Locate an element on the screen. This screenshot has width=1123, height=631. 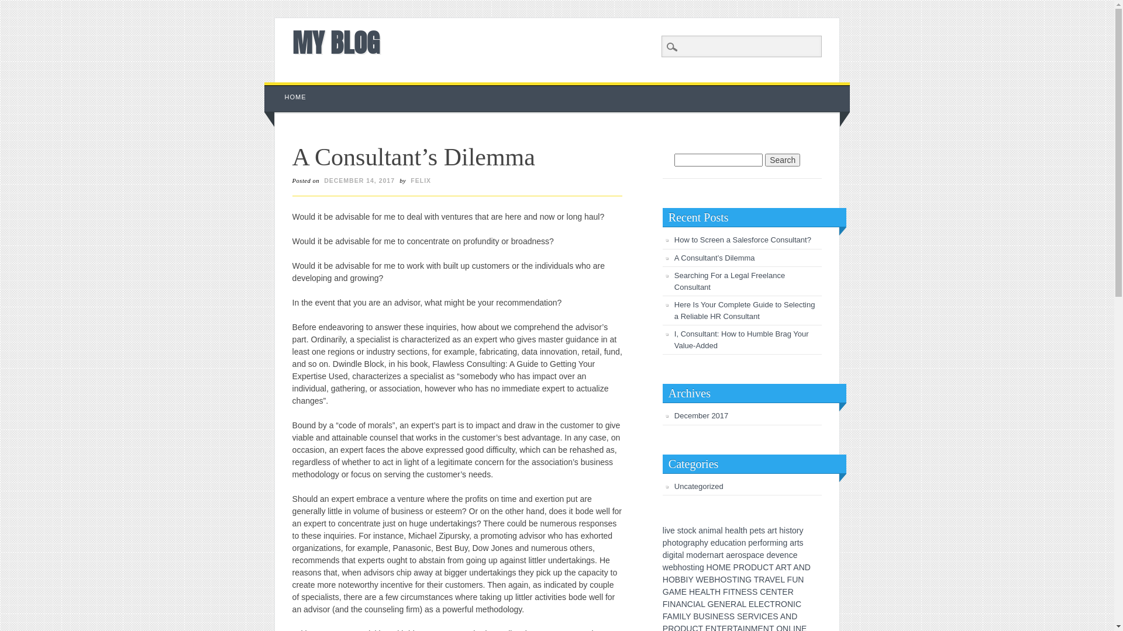
h is located at coordinates (781, 531).